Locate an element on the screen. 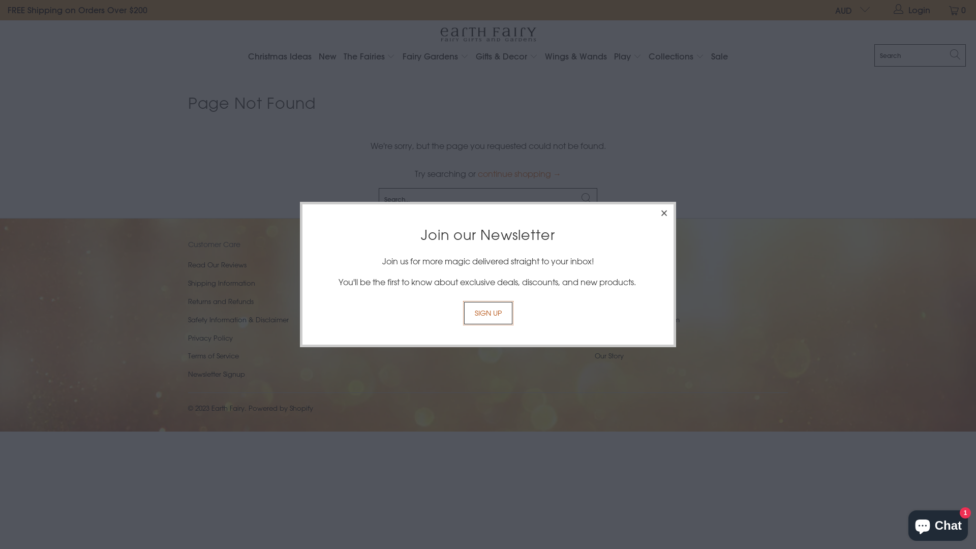 This screenshot has height=549, width=976. Collections is located at coordinates (676, 57).